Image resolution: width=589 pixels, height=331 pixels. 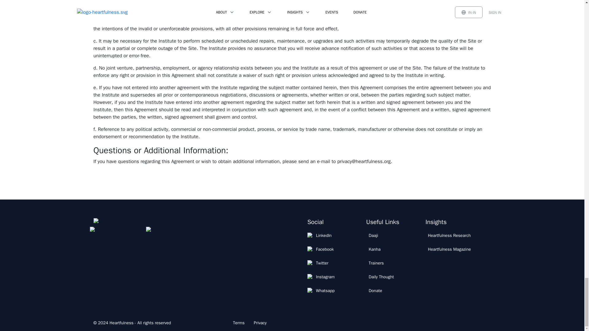 What do you see at coordinates (449, 249) in the screenshot?
I see `Heartfulness Magazine` at bounding box center [449, 249].